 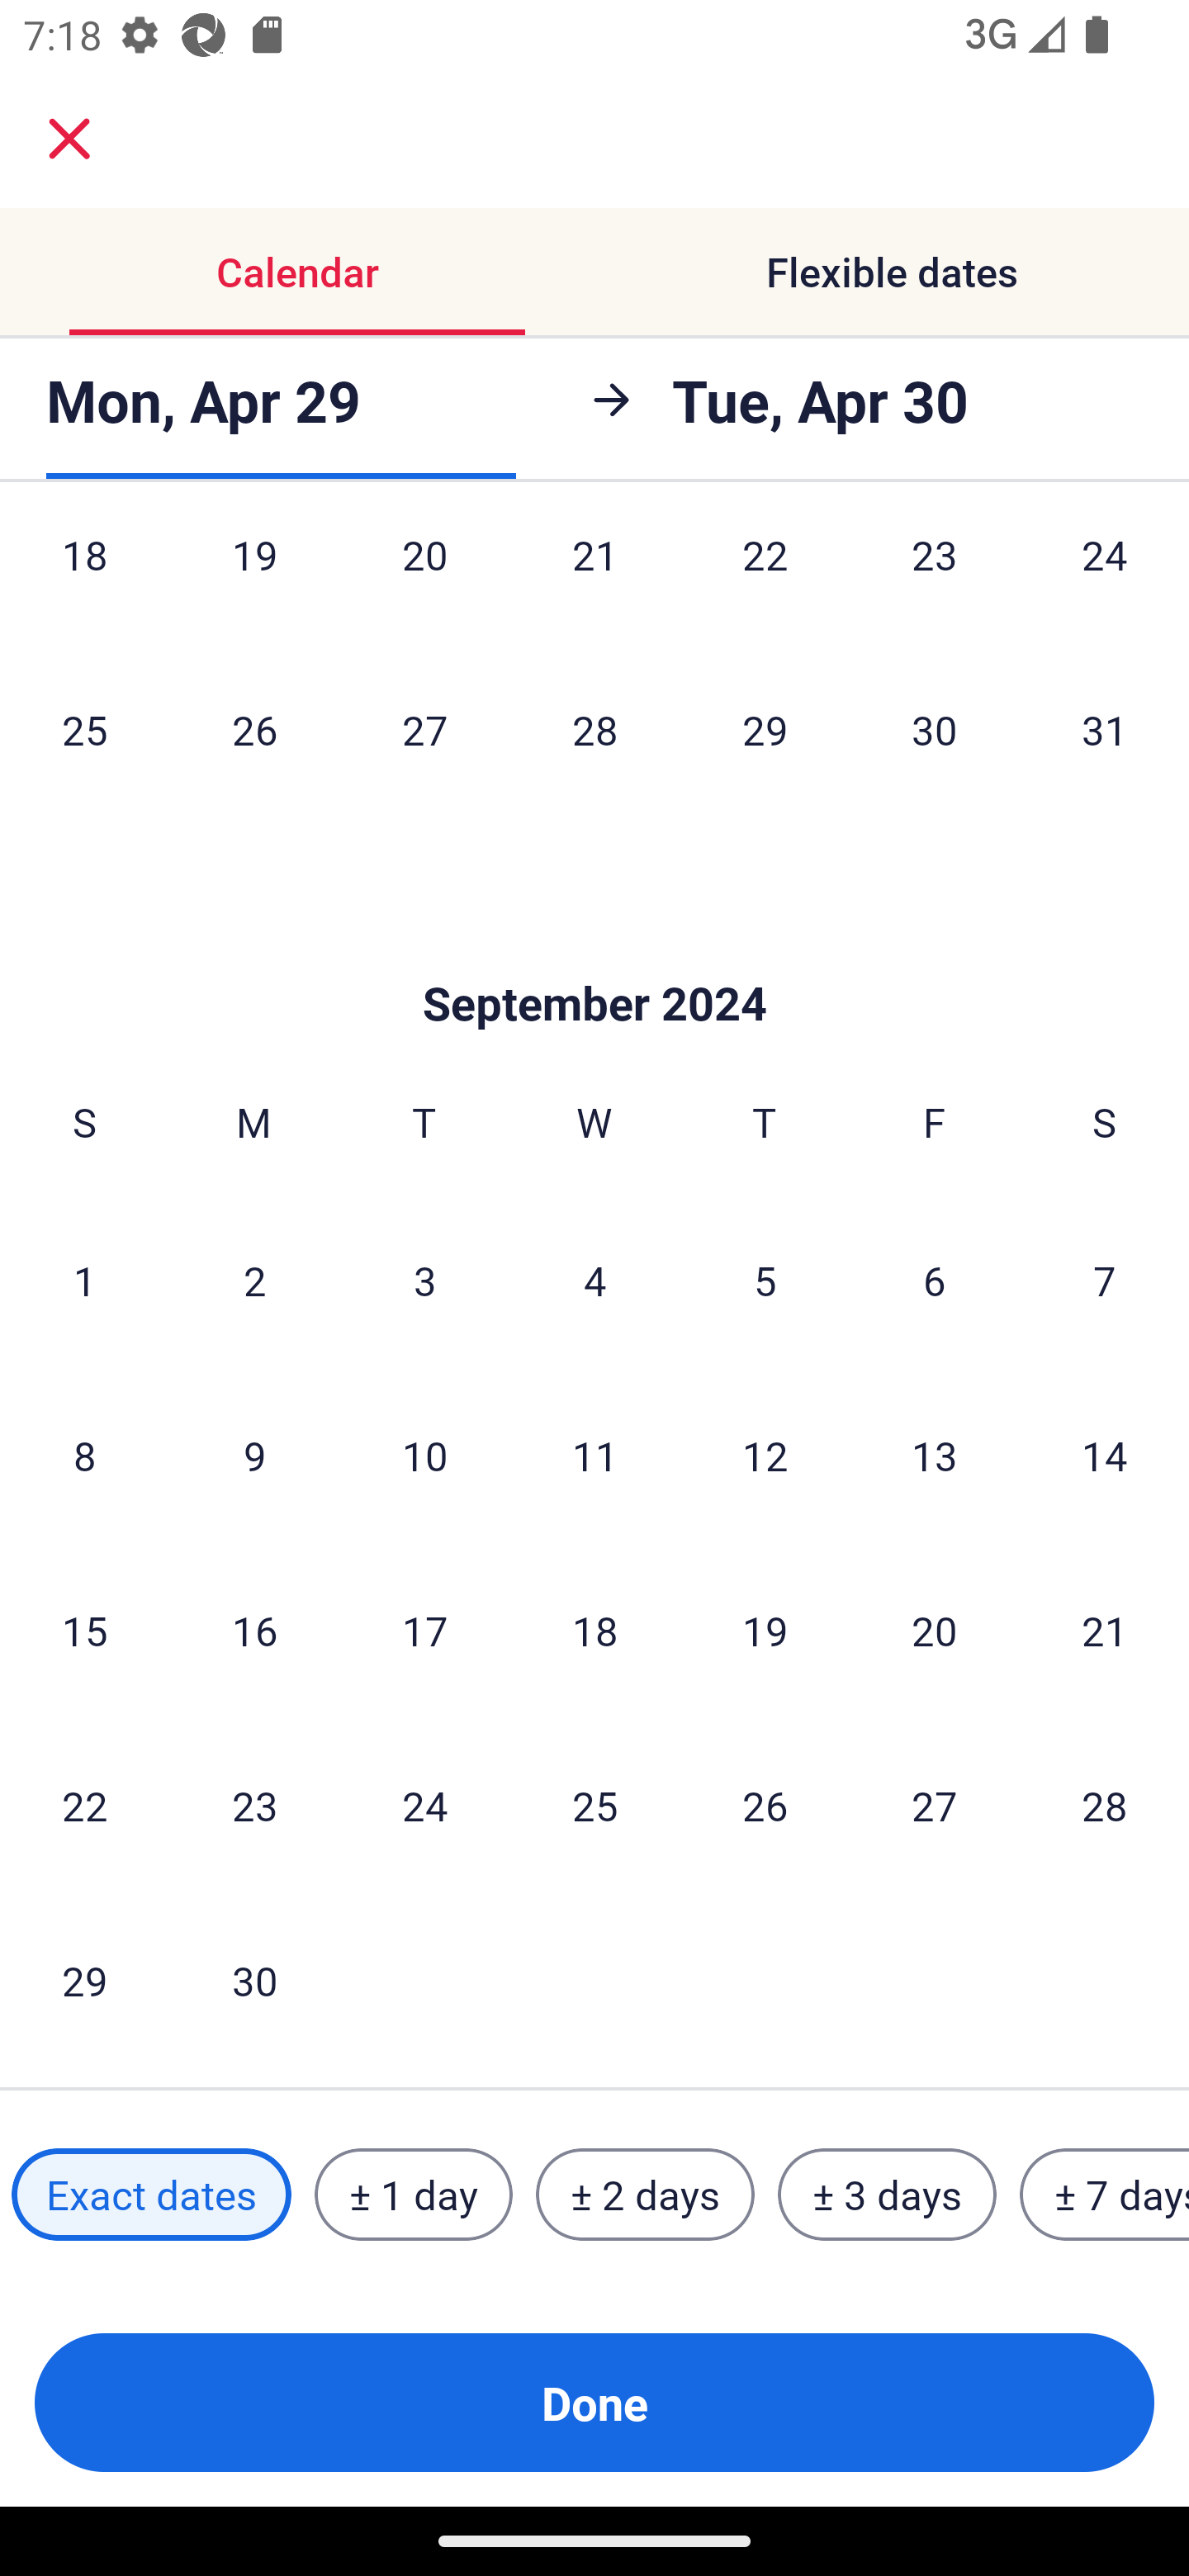 What do you see at coordinates (594, 1630) in the screenshot?
I see `18 Wednesday, September 18, 2024` at bounding box center [594, 1630].